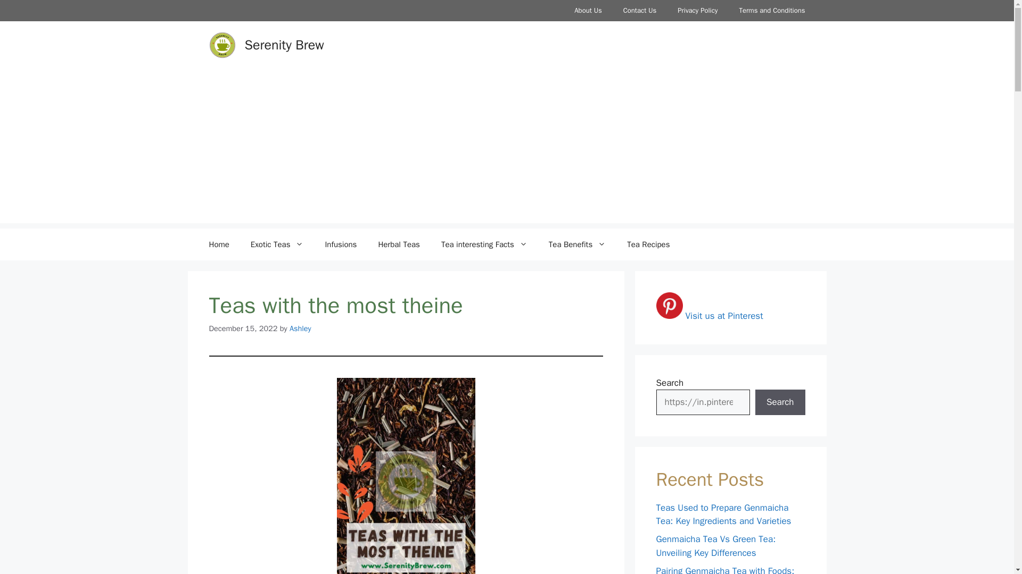 The width and height of the screenshot is (1022, 574). What do you see at coordinates (398, 244) in the screenshot?
I see `Herbal Teas` at bounding box center [398, 244].